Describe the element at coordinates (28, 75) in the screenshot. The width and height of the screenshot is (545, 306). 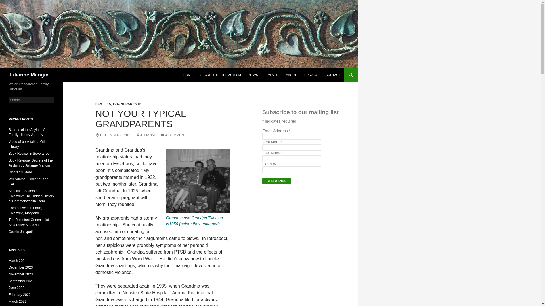
I see `Julianne Mangin` at that location.